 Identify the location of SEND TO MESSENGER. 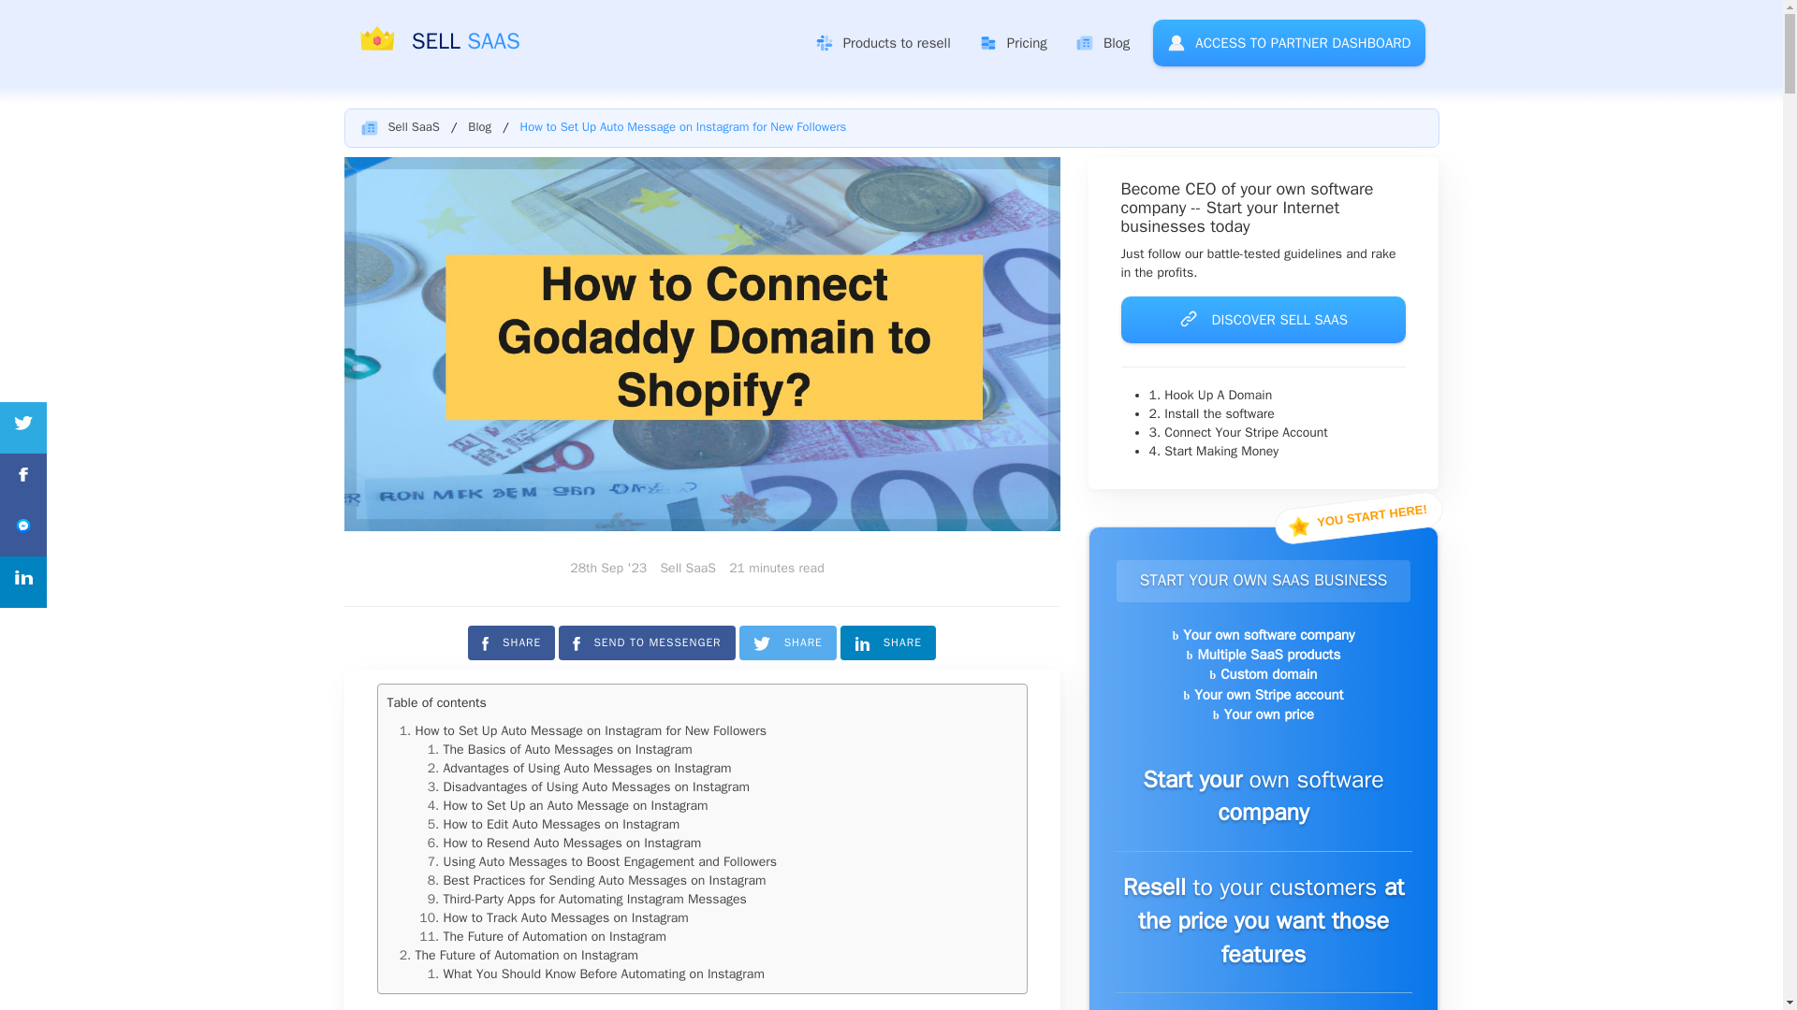
(647, 642).